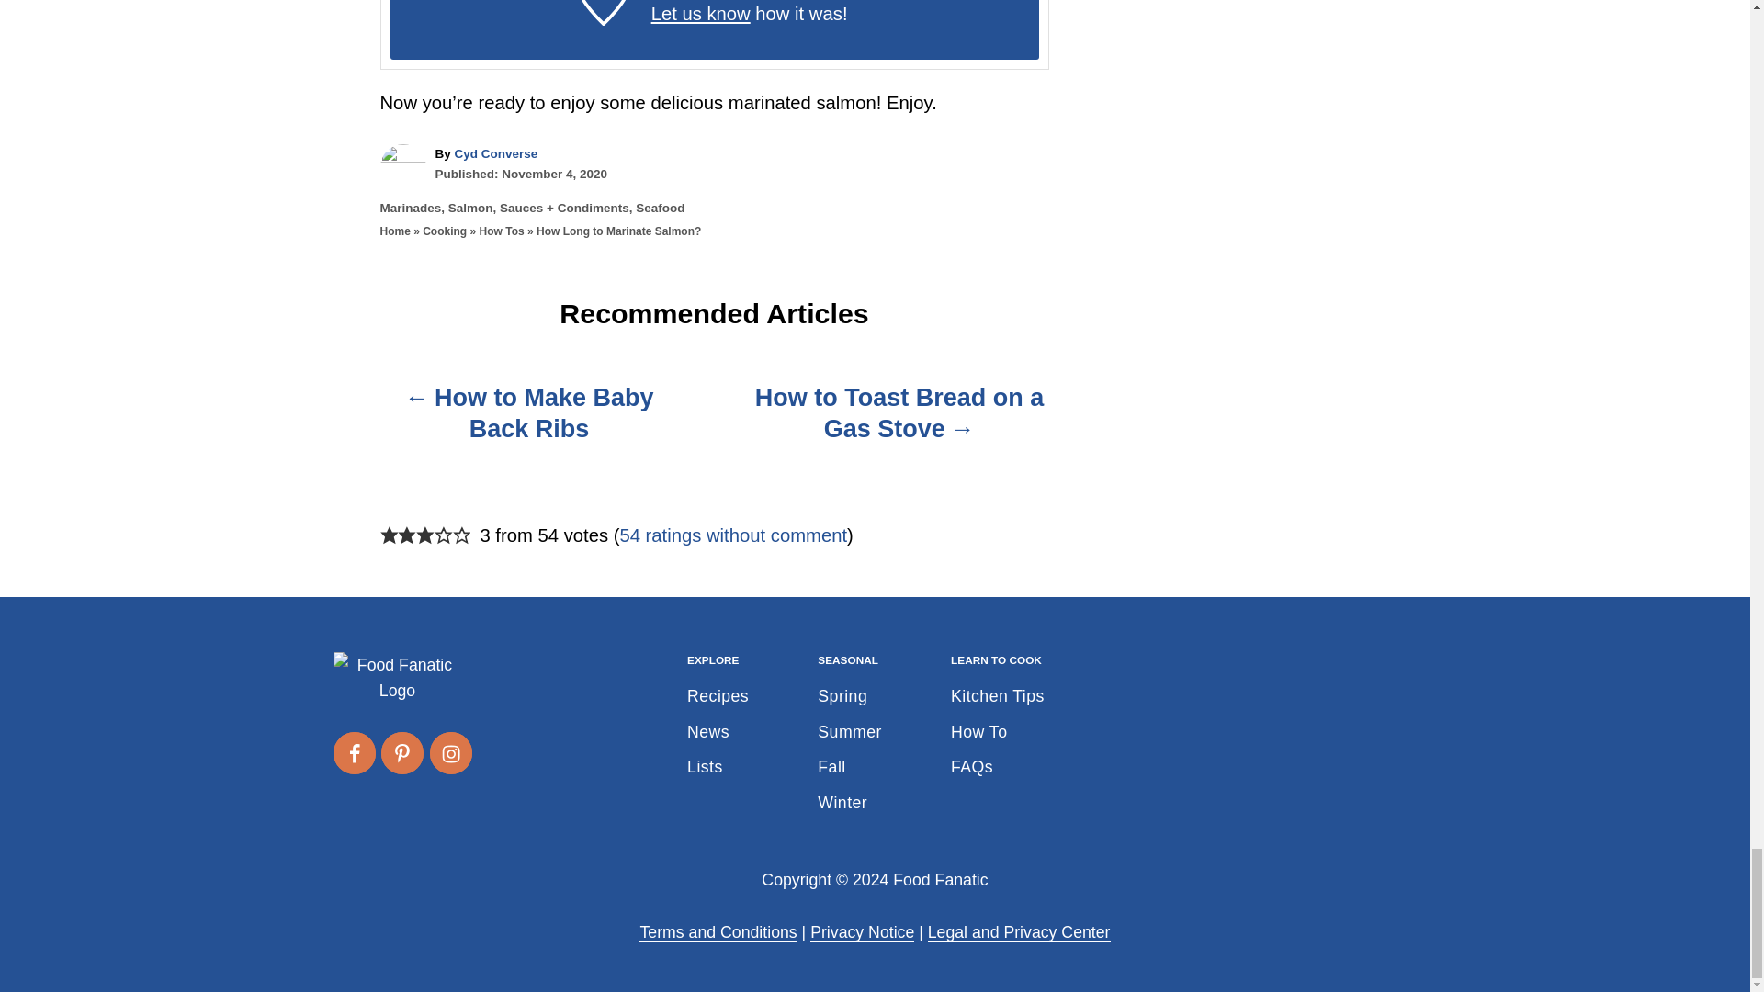 This screenshot has width=1764, height=992. Describe the element at coordinates (451, 753) in the screenshot. I see `Follow on Instagram` at that location.